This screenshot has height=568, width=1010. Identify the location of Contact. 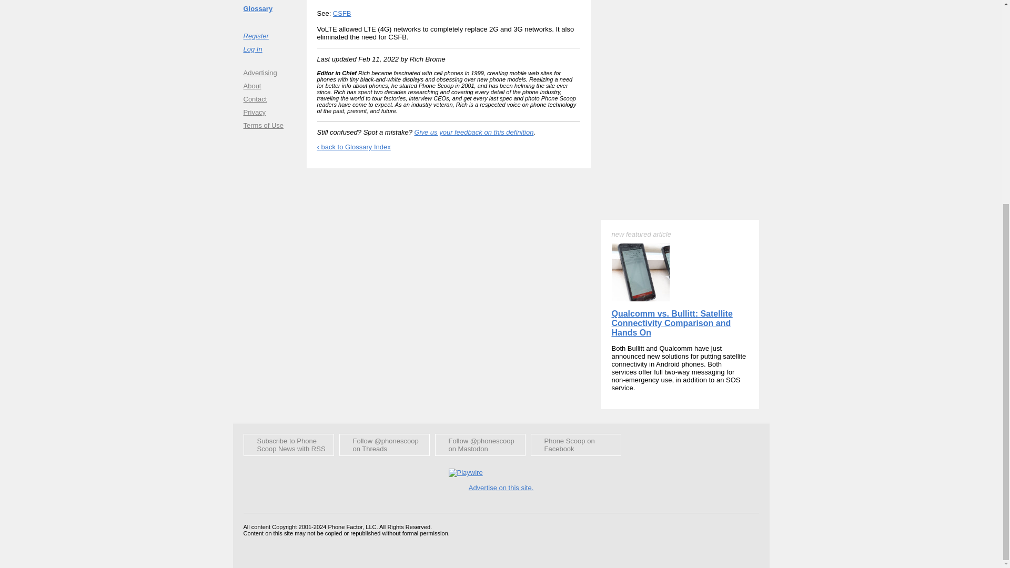
(269, 99).